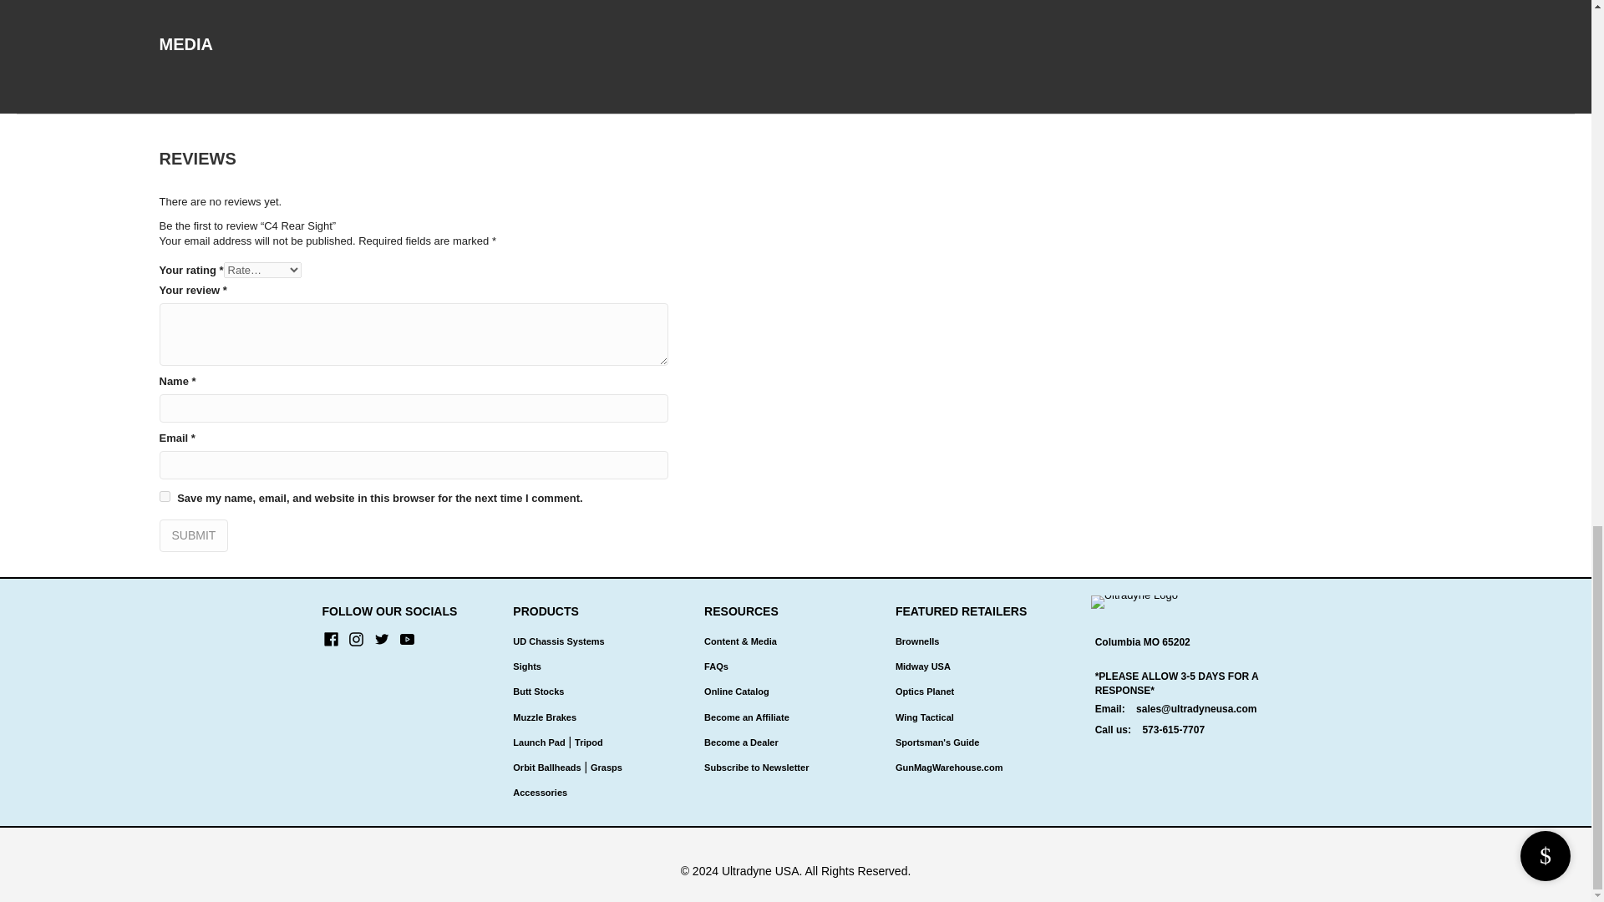  What do you see at coordinates (164, 496) in the screenshot?
I see `yes` at bounding box center [164, 496].